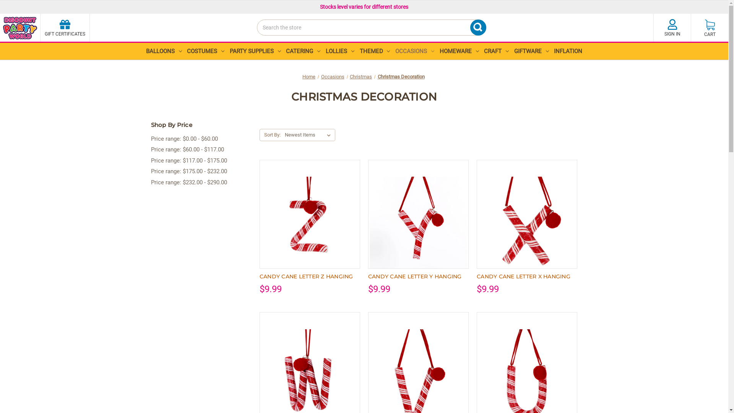  What do you see at coordinates (496, 51) in the screenshot?
I see `CRAFT` at bounding box center [496, 51].